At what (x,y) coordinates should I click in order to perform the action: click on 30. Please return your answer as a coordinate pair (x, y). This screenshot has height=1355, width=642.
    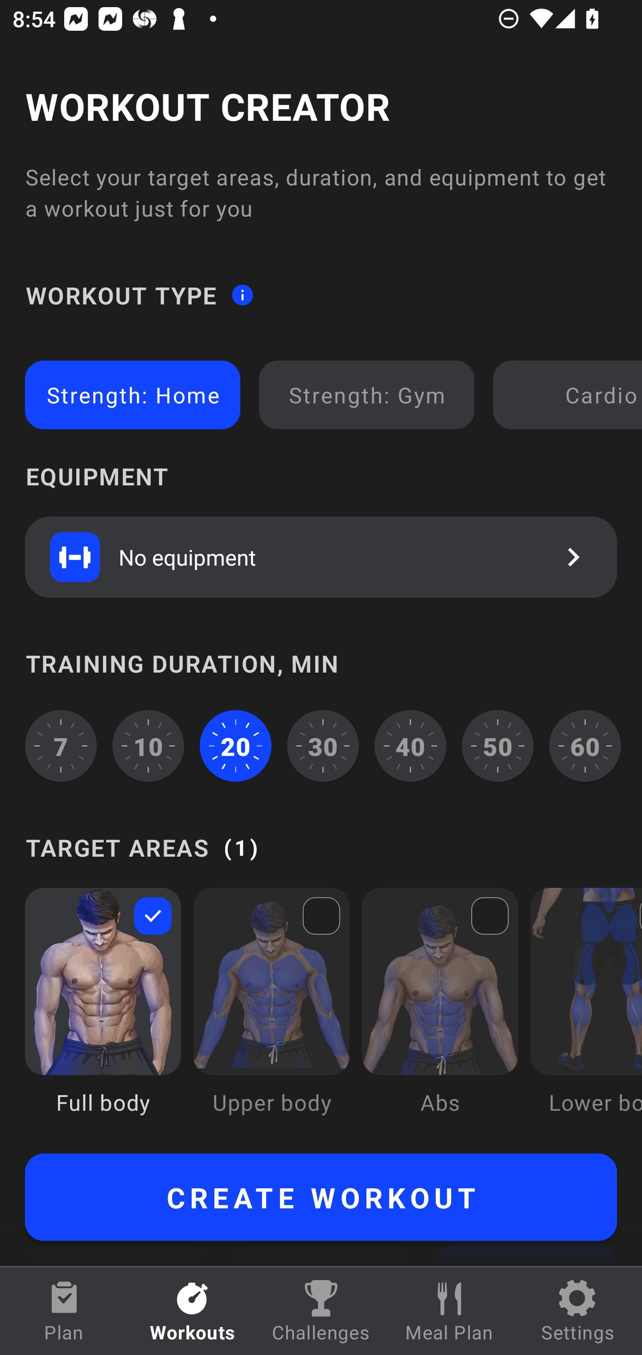
    Looking at the image, I should click on (323, 746).